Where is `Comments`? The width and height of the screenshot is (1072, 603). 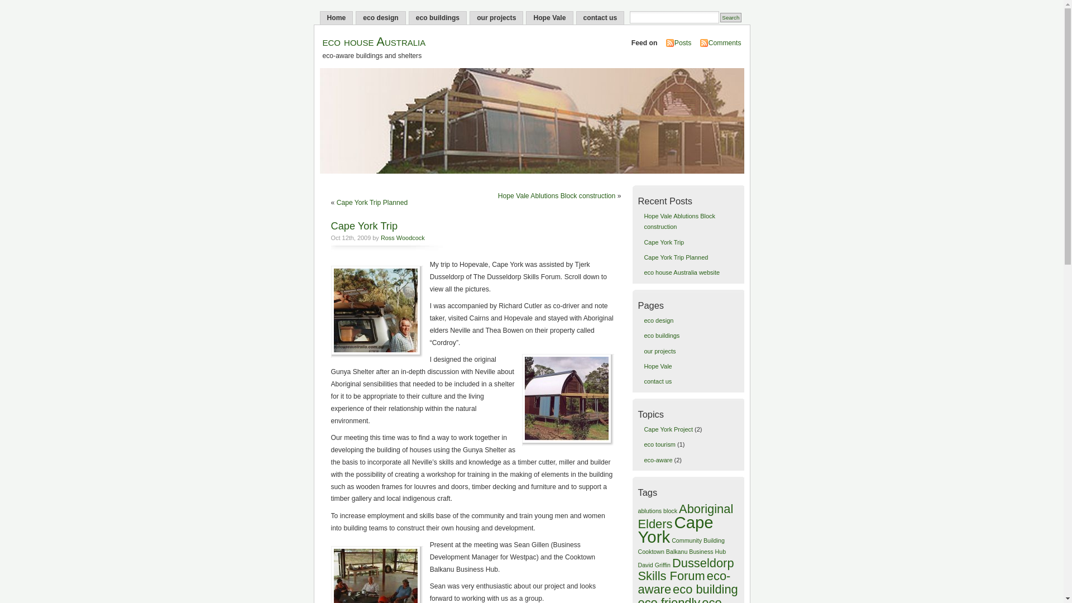 Comments is located at coordinates (725, 43).